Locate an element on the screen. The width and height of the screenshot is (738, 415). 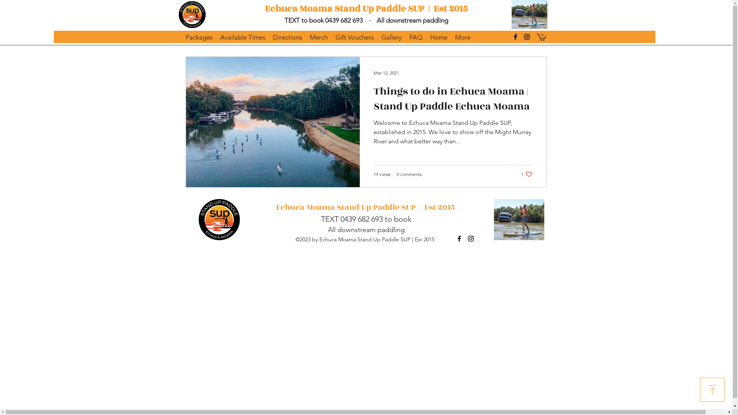
Est 2015 is located at coordinates (440, 207).